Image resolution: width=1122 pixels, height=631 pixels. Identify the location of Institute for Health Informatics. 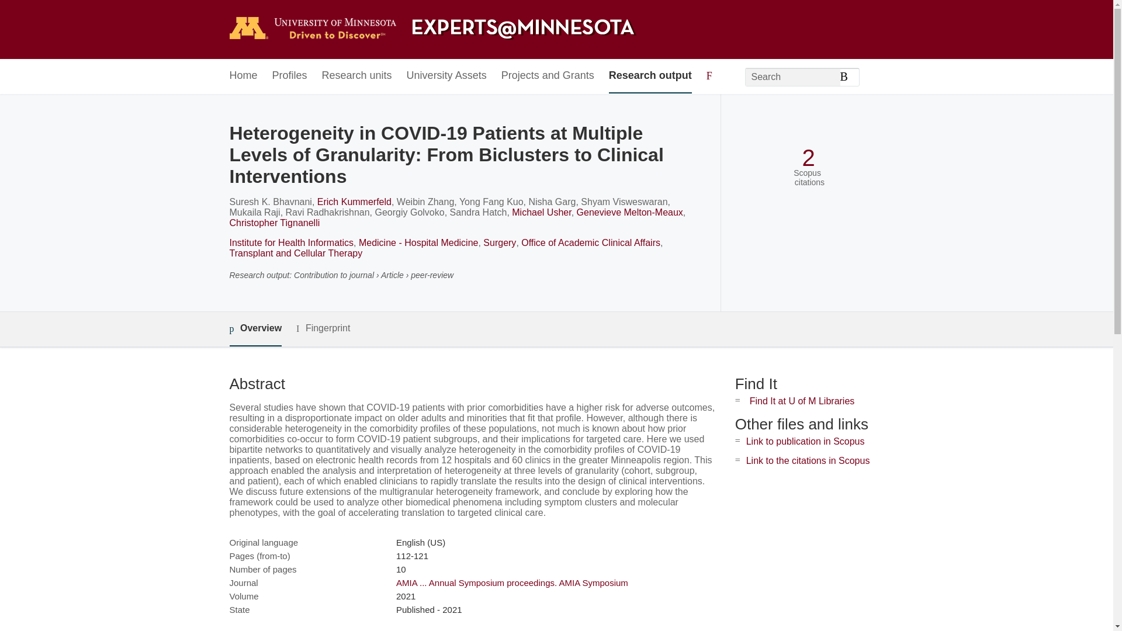
(291, 243).